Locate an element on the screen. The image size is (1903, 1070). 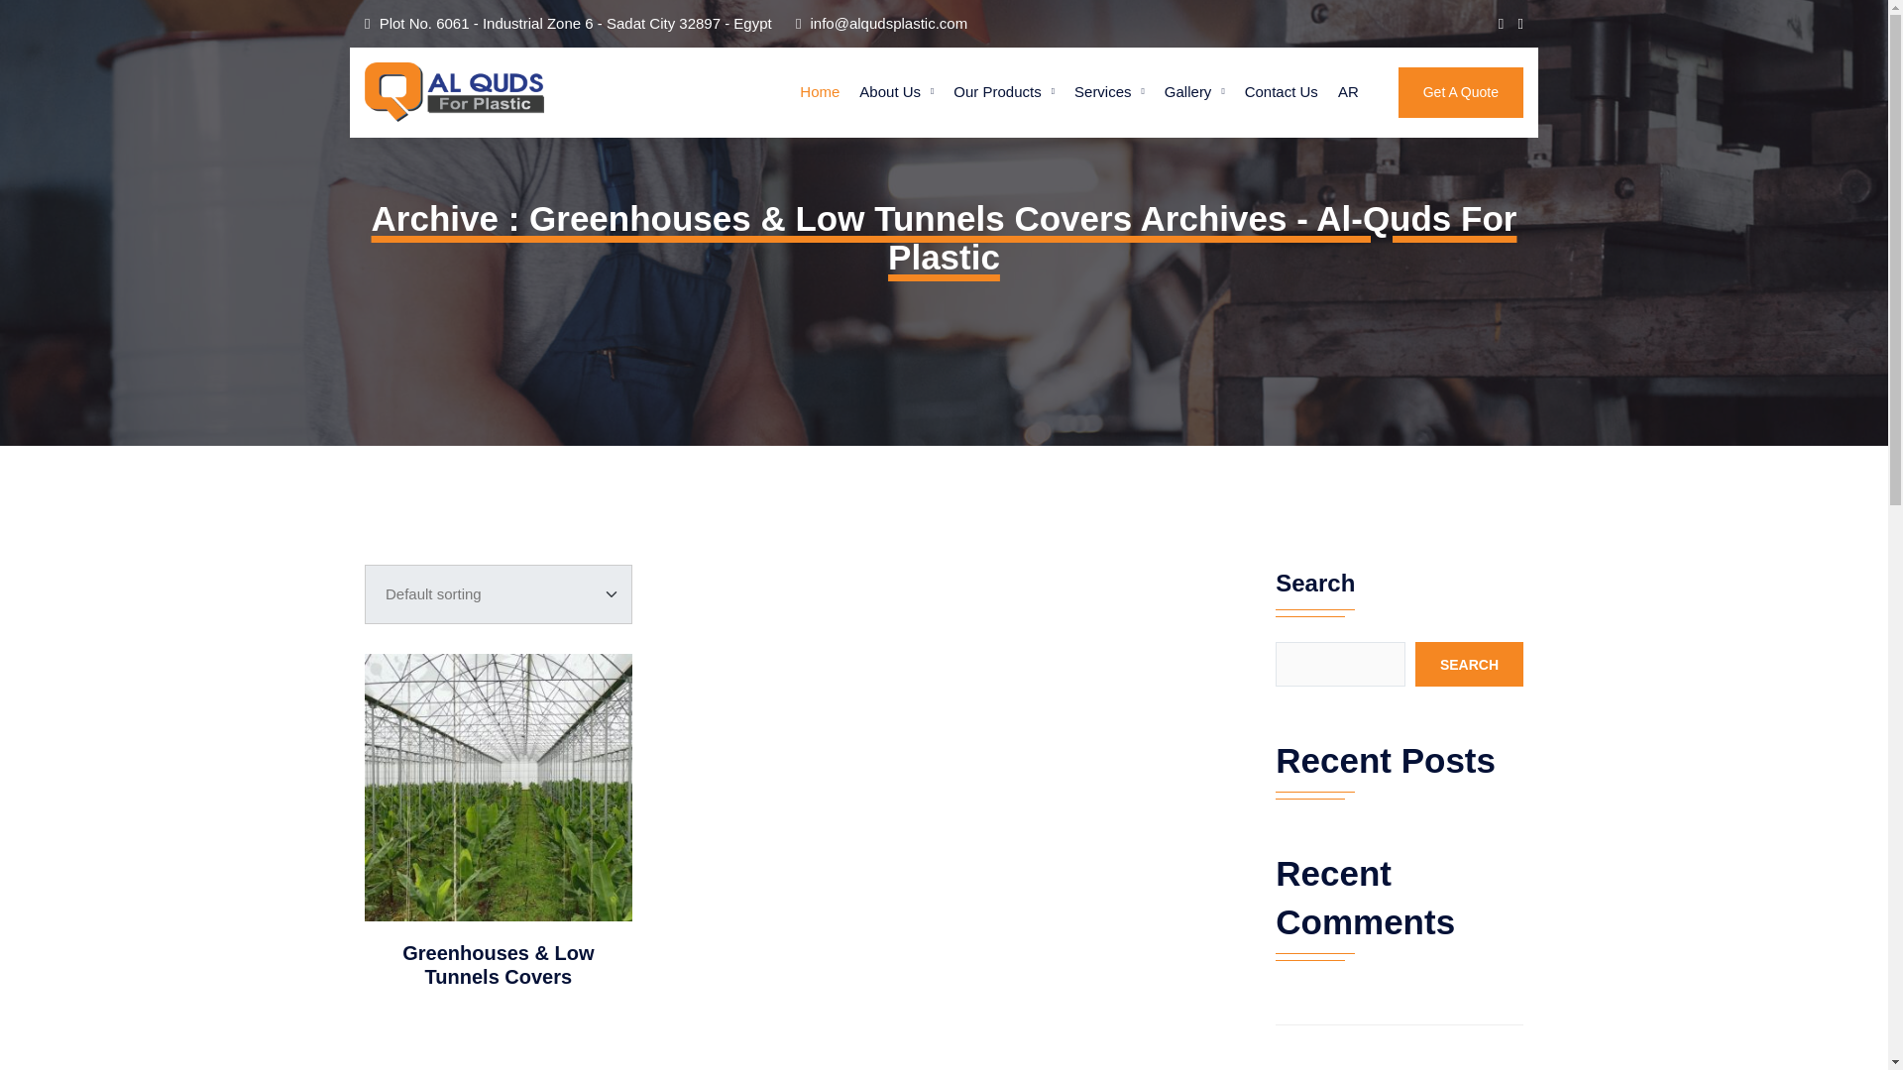
About Us is located at coordinates (896, 92).